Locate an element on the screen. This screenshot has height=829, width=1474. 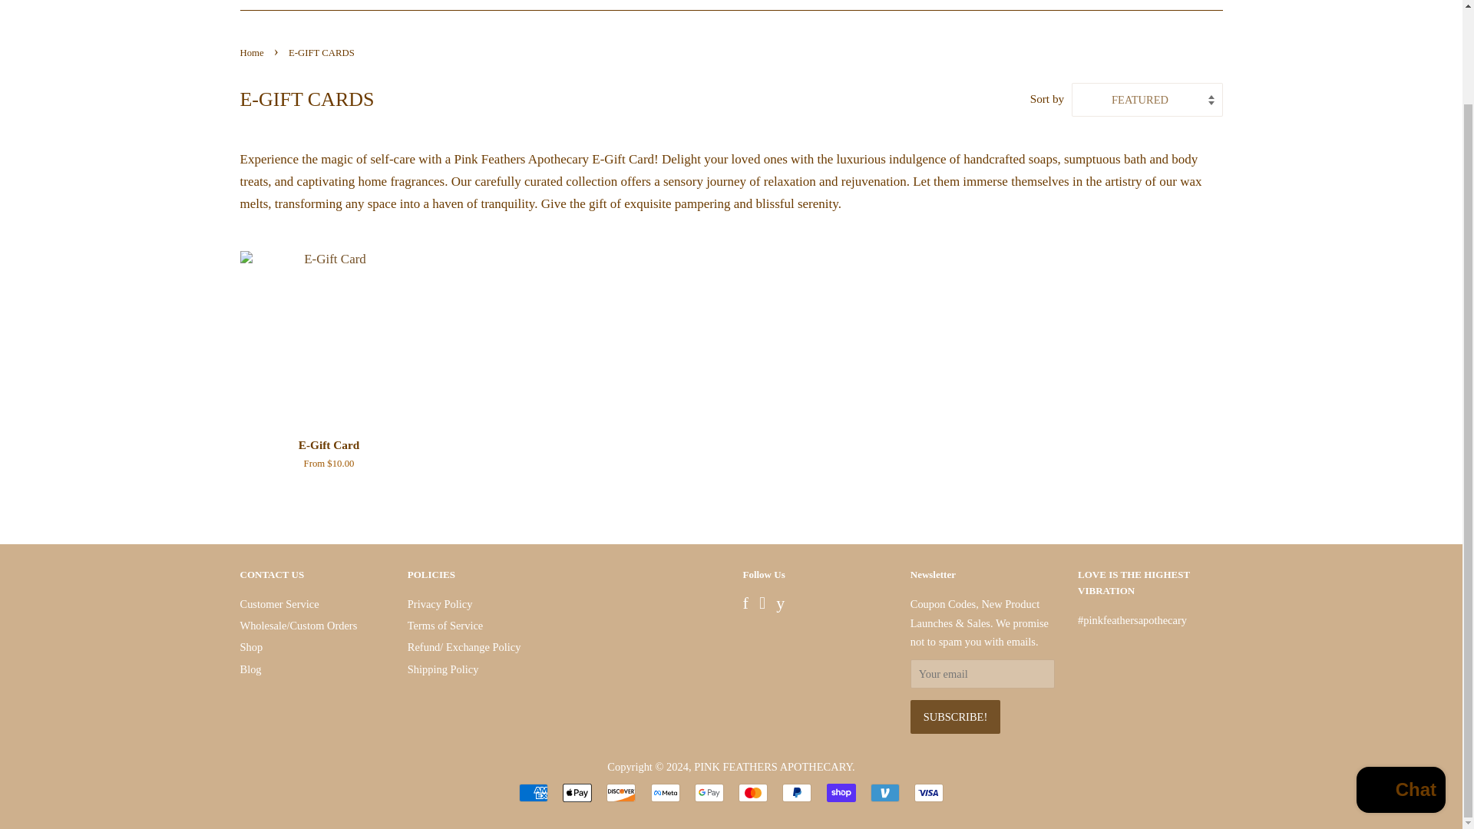
Shop Pay is located at coordinates (841, 792).